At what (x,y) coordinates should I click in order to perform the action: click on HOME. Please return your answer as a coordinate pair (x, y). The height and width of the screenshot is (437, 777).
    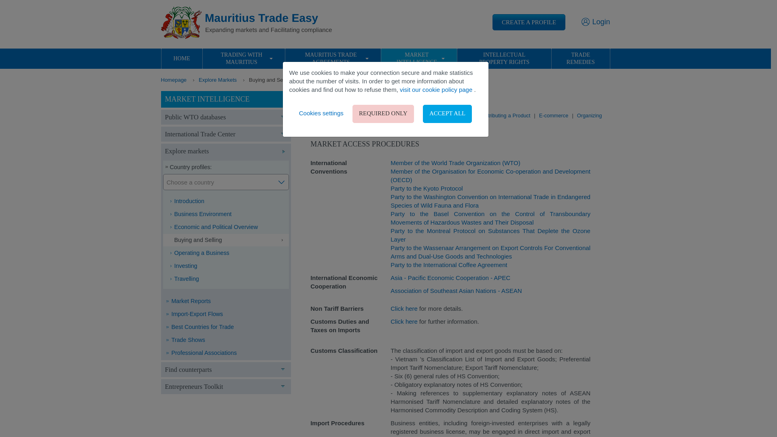
    Looking at the image, I should click on (181, 58).